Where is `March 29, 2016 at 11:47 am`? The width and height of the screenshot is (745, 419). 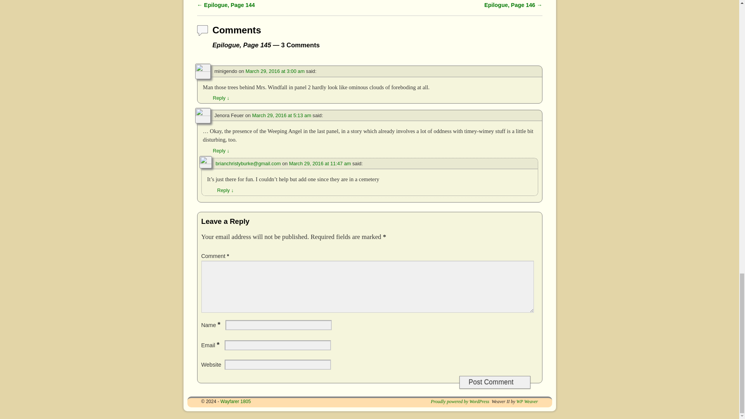
March 29, 2016 at 11:47 am is located at coordinates (320, 163).